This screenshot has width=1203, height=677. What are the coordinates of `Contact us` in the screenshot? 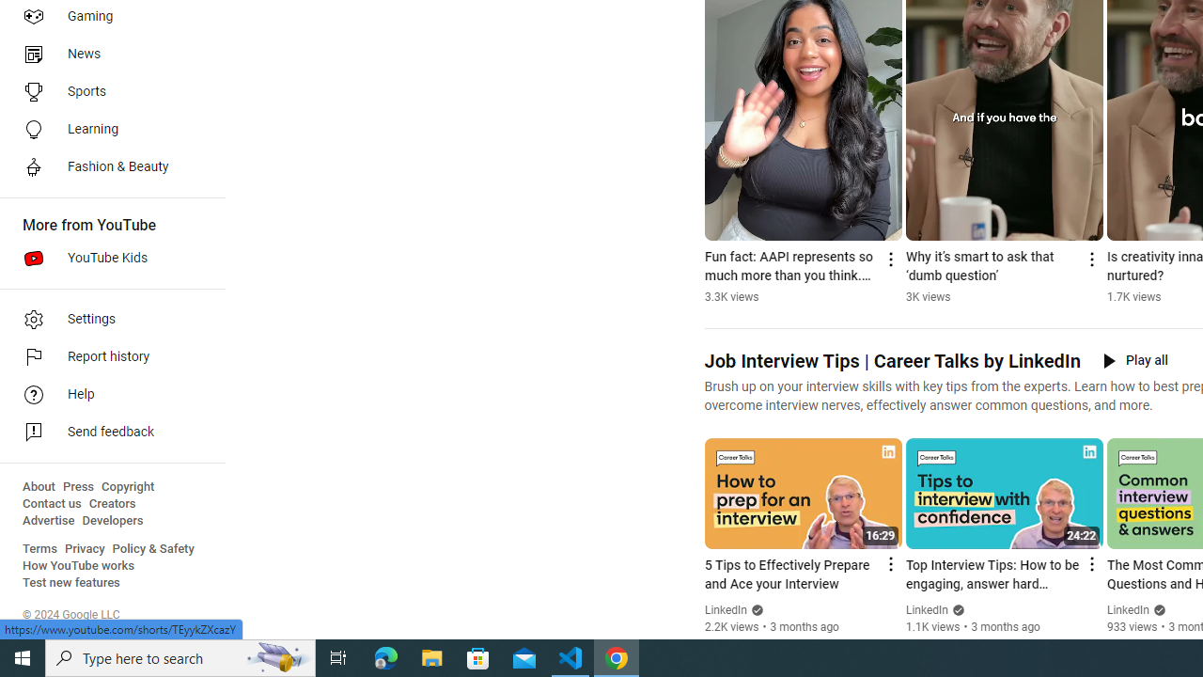 It's located at (53, 504).